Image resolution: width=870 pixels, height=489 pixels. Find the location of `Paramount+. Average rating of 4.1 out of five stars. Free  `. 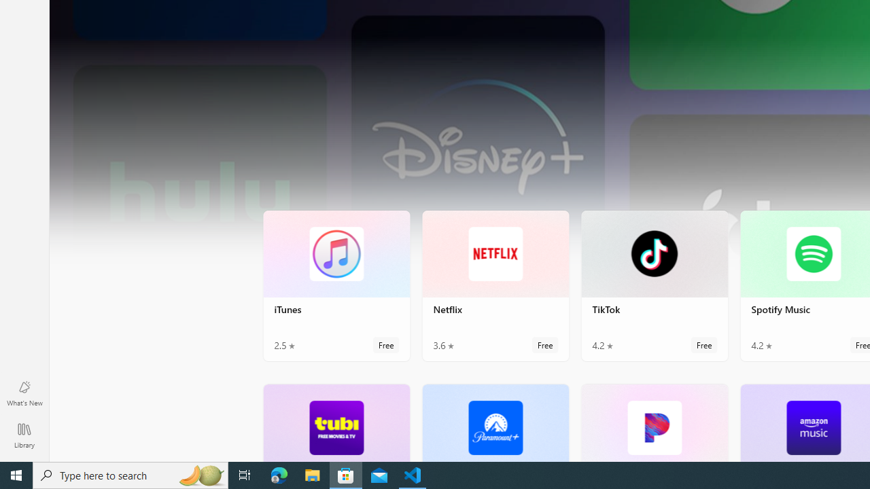

Paramount+. Average rating of 4.1 out of five stars. Free   is located at coordinates (495, 422).